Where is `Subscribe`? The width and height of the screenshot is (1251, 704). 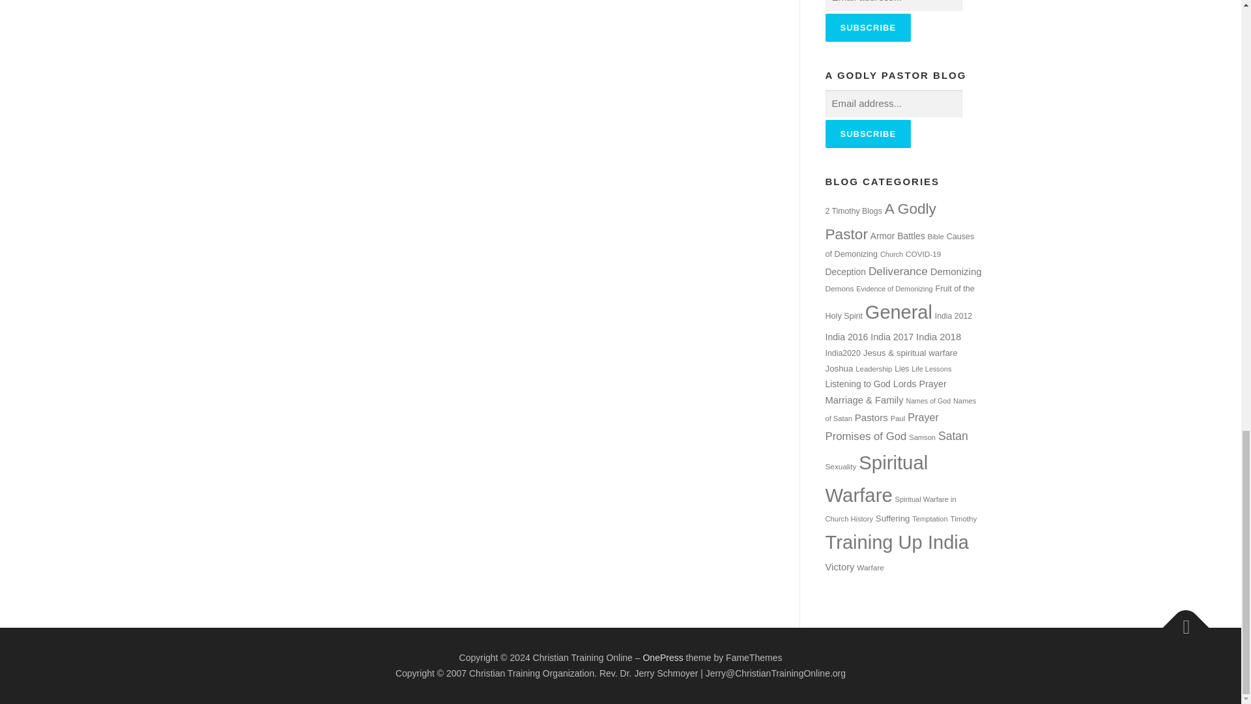 Subscribe is located at coordinates (867, 133).